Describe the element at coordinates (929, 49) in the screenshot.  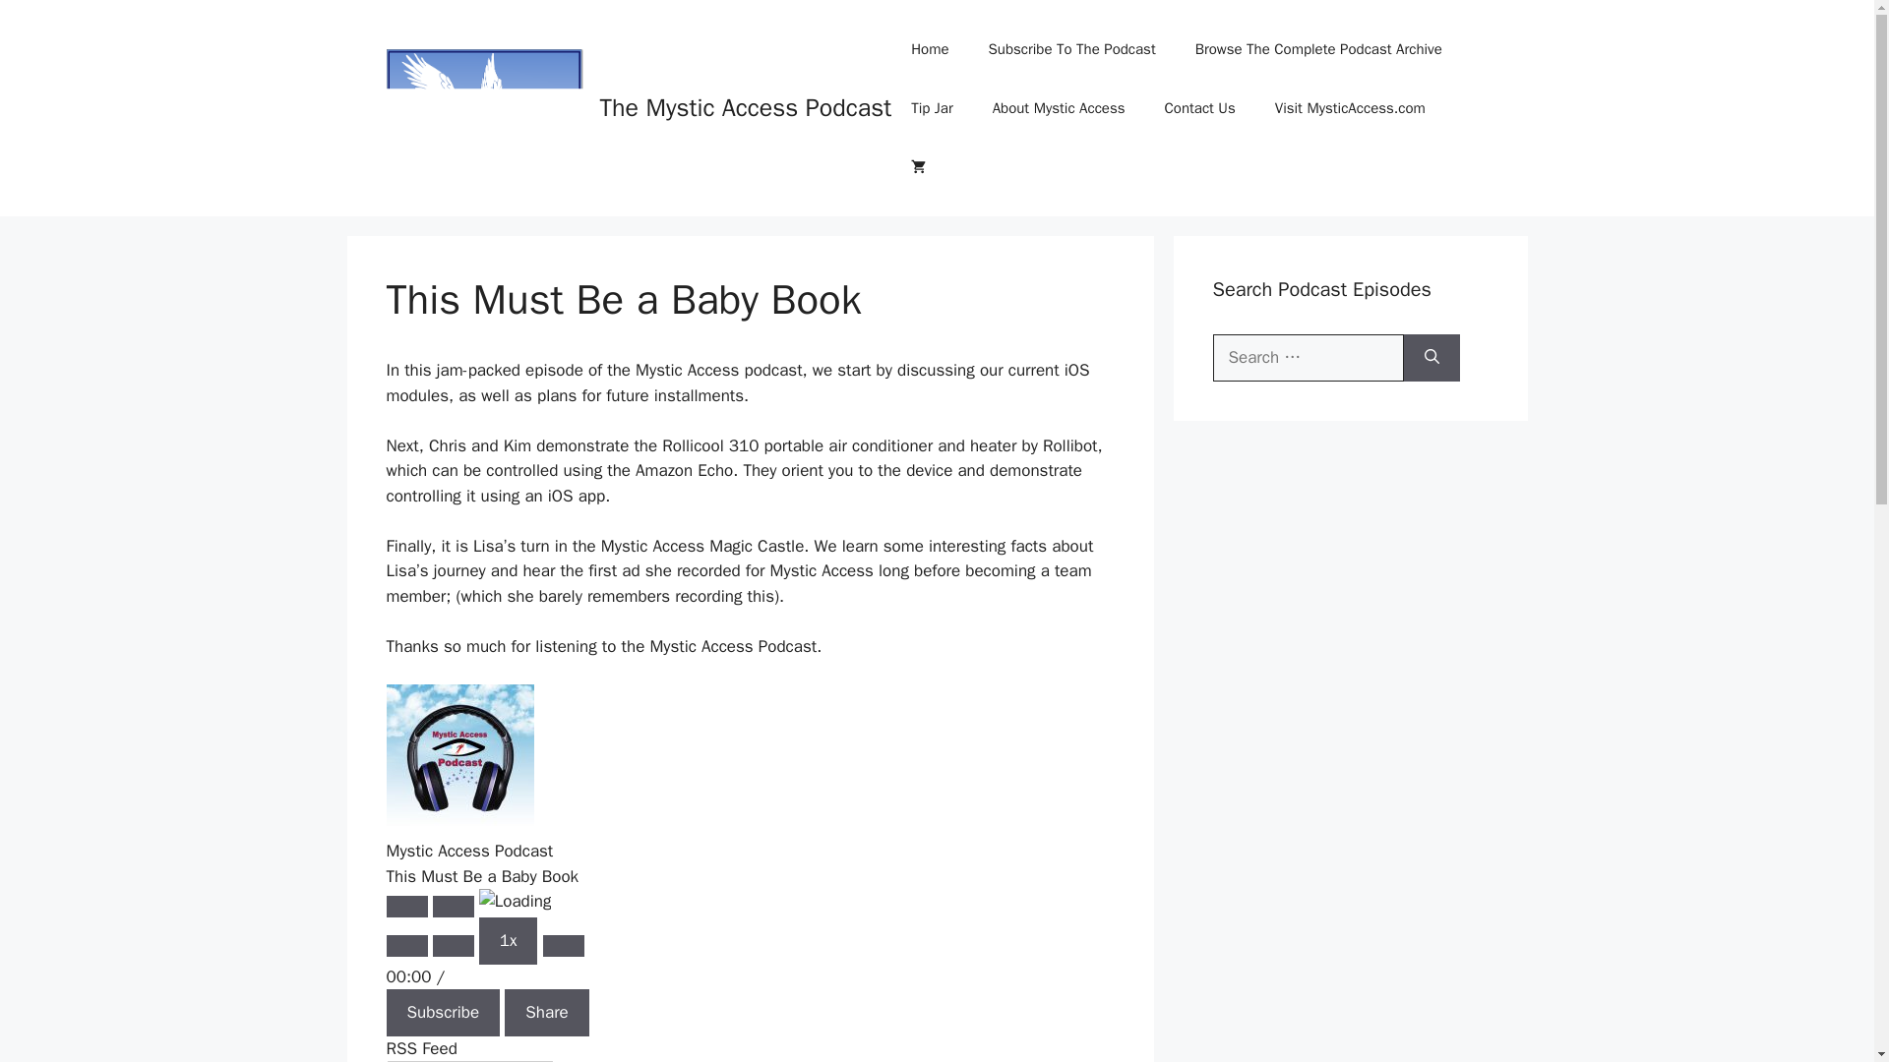
I see `Home` at that location.